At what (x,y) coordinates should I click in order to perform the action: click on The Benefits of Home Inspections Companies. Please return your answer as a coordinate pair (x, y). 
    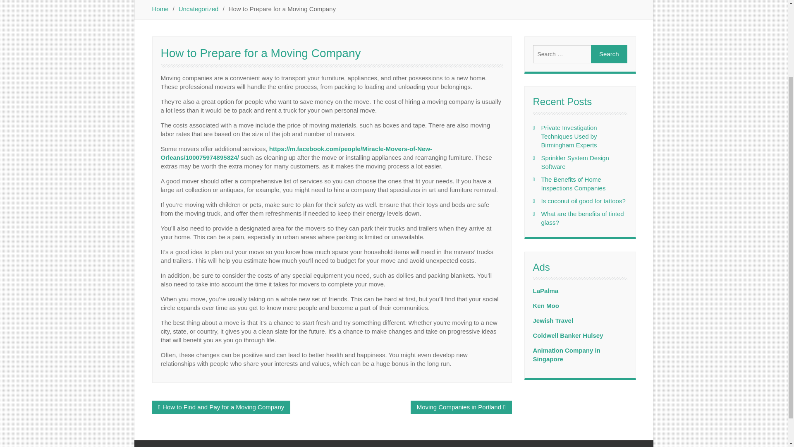
    Looking at the image, I should click on (573, 184).